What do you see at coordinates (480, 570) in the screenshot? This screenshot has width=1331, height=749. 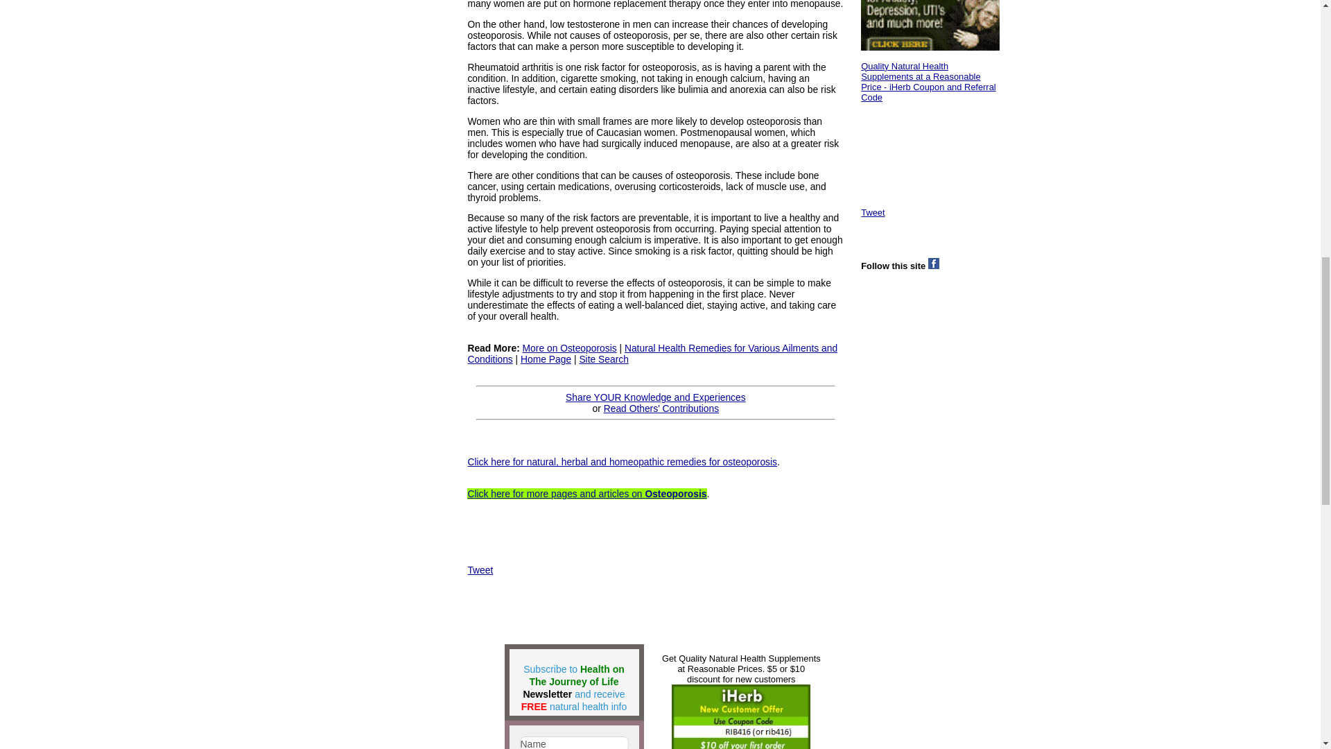 I see `Tweet` at bounding box center [480, 570].